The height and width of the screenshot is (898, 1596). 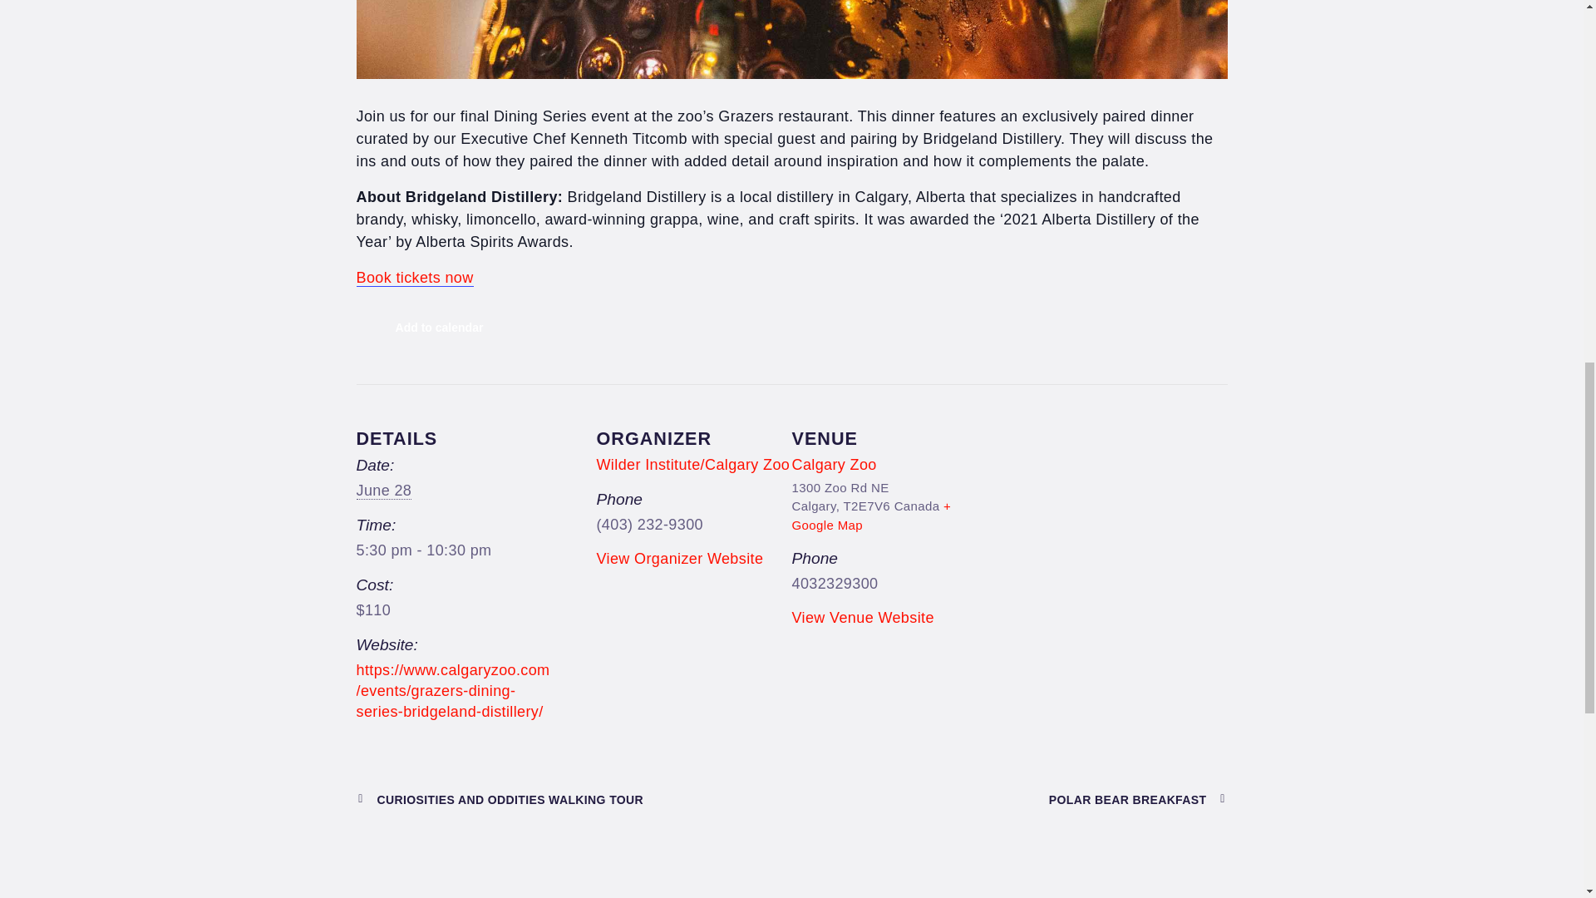 What do you see at coordinates (453, 550) in the screenshot?
I see `2024-06-28` at bounding box center [453, 550].